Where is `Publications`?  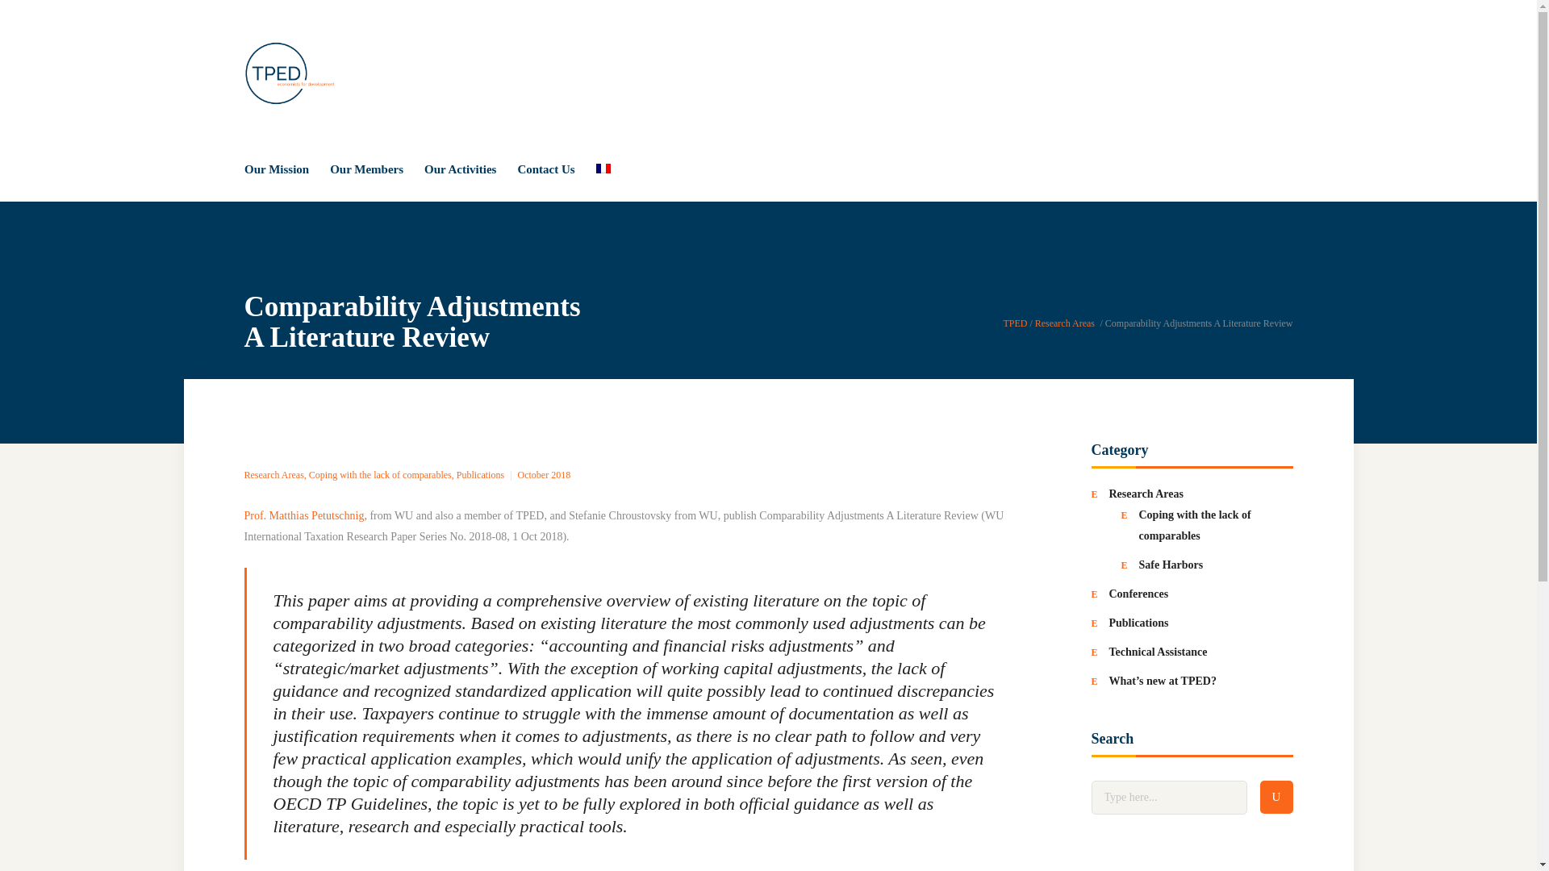
Publications is located at coordinates (1138, 623).